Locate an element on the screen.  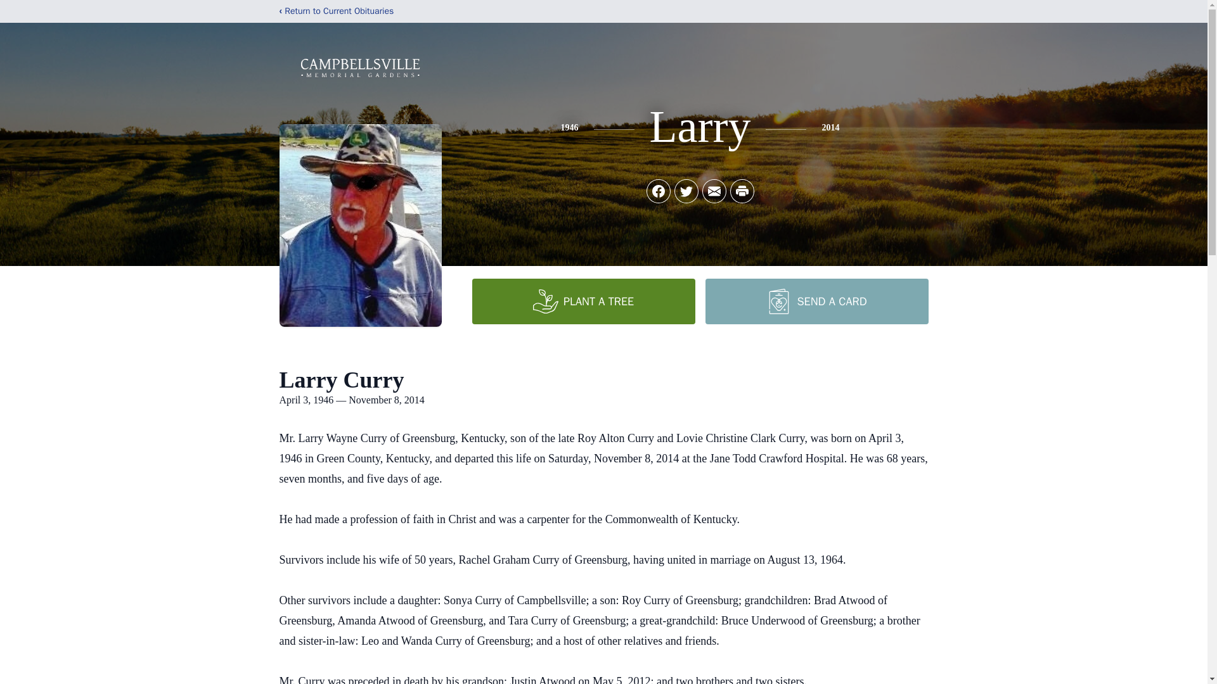
SEND A CARD is located at coordinates (816, 301).